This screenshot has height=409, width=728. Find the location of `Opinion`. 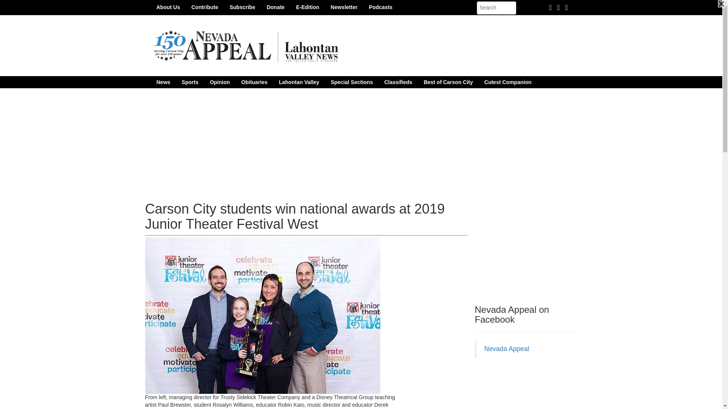

Opinion is located at coordinates (219, 82).